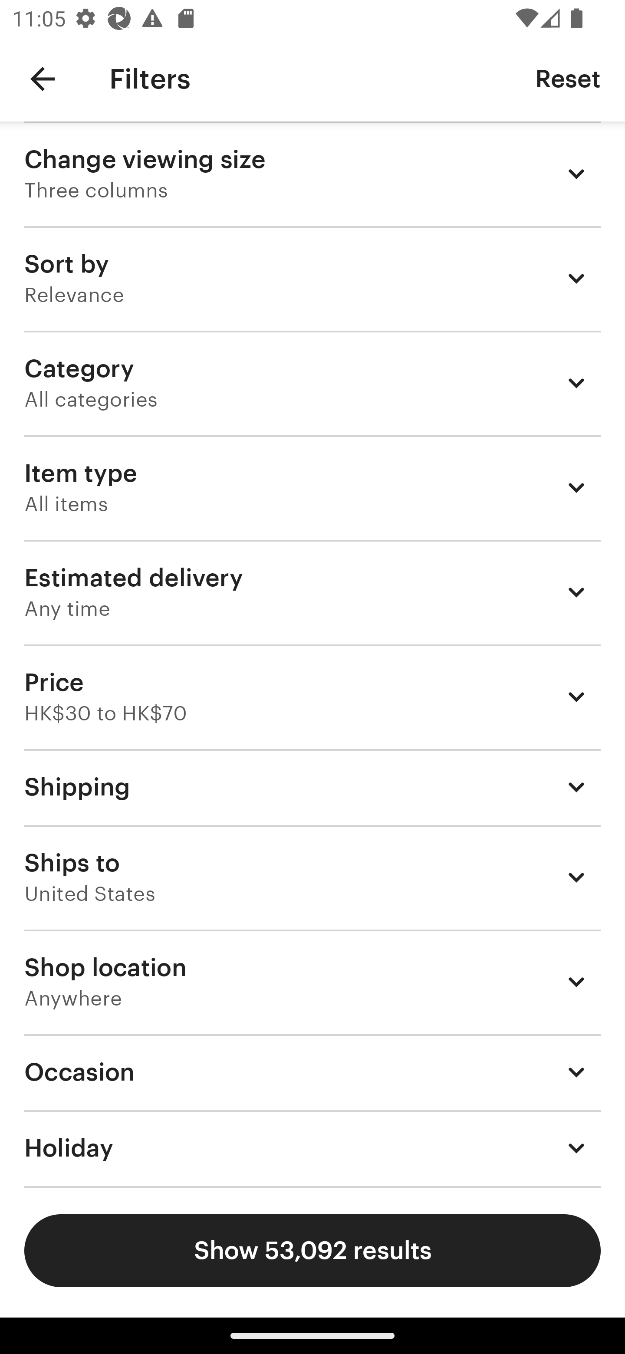 The width and height of the screenshot is (625, 1354). What do you see at coordinates (568, 78) in the screenshot?
I see `Reset` at bounding box center [568, 78].